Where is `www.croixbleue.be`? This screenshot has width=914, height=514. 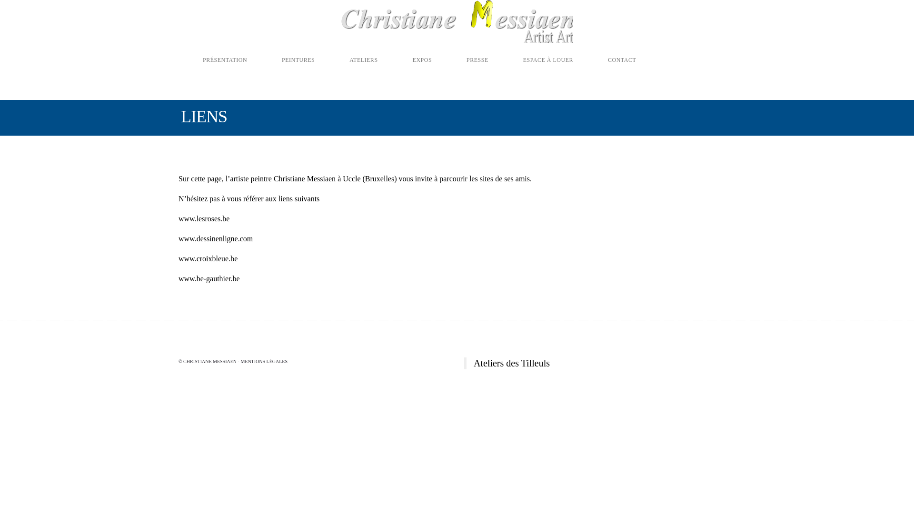
www.croixbleue.be is located at coordinates (208, 259).